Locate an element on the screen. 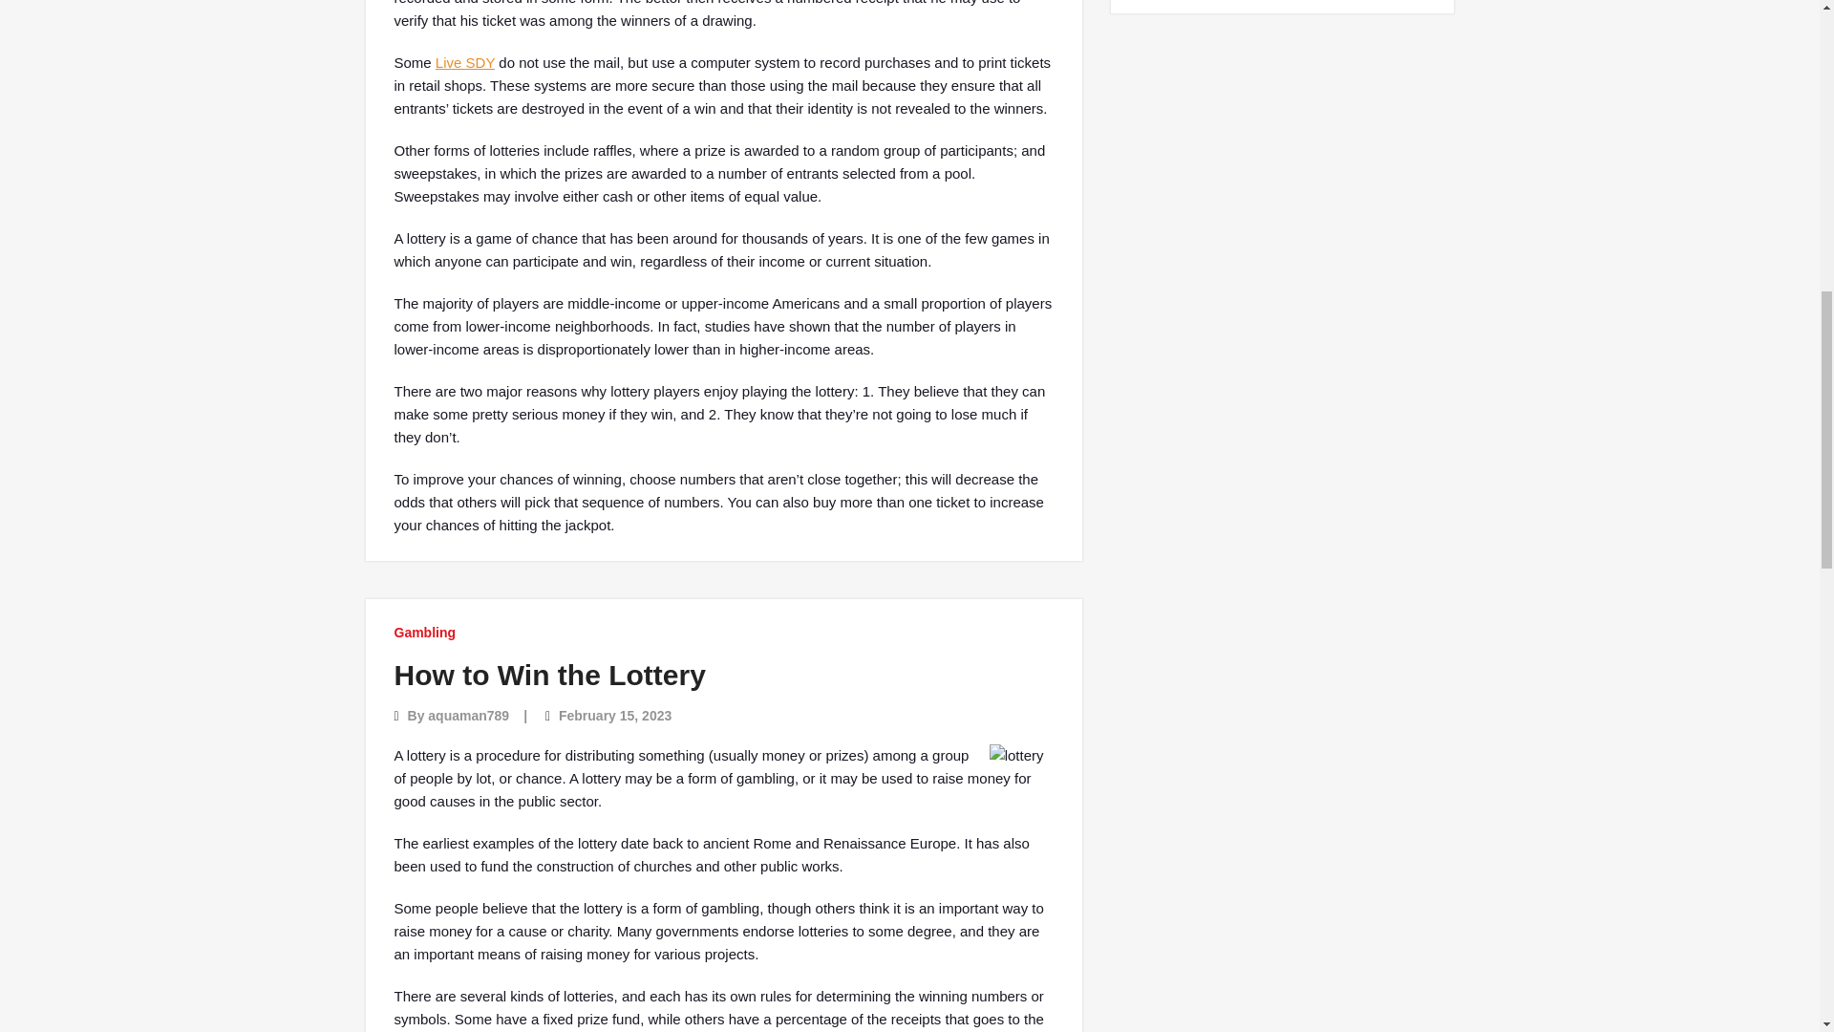  February 15, 2023 is located at coordinates (615, 715).